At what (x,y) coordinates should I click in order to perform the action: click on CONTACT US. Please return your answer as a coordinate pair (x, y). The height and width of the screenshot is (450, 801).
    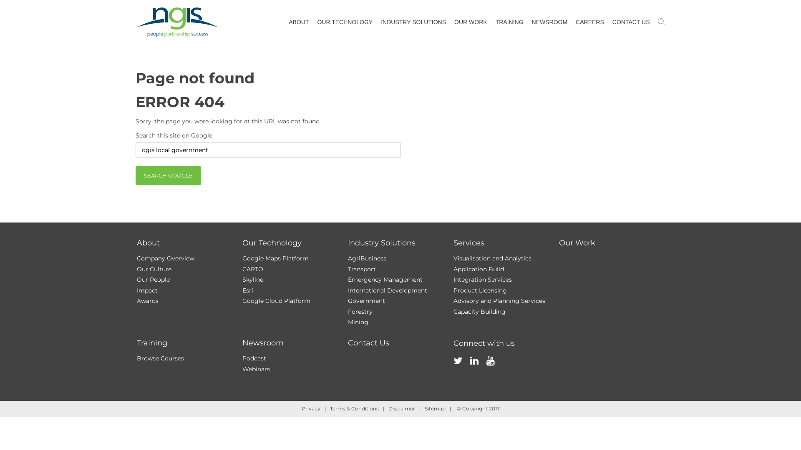
    Looking at the image, I should click on (631, 22).